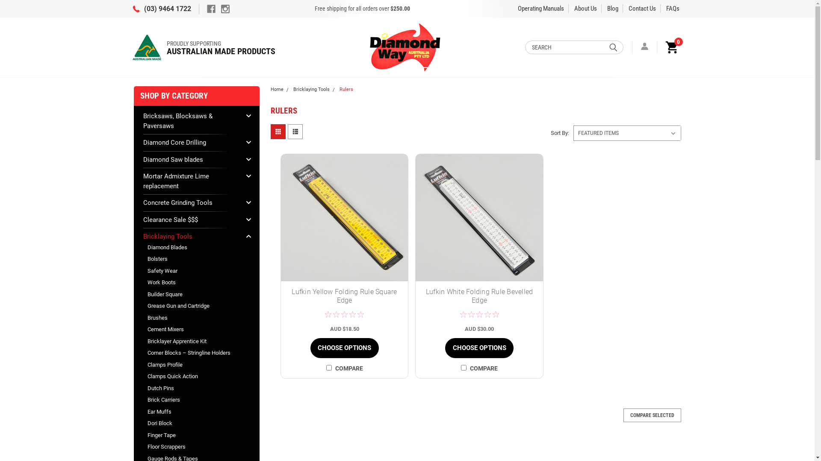 The height and width of the screenshot is (461, 821). Describe the element at coordinates (192, 121) in the screenshot. I see `Bricksaws, Blocksaws & Paversaws` at that location.